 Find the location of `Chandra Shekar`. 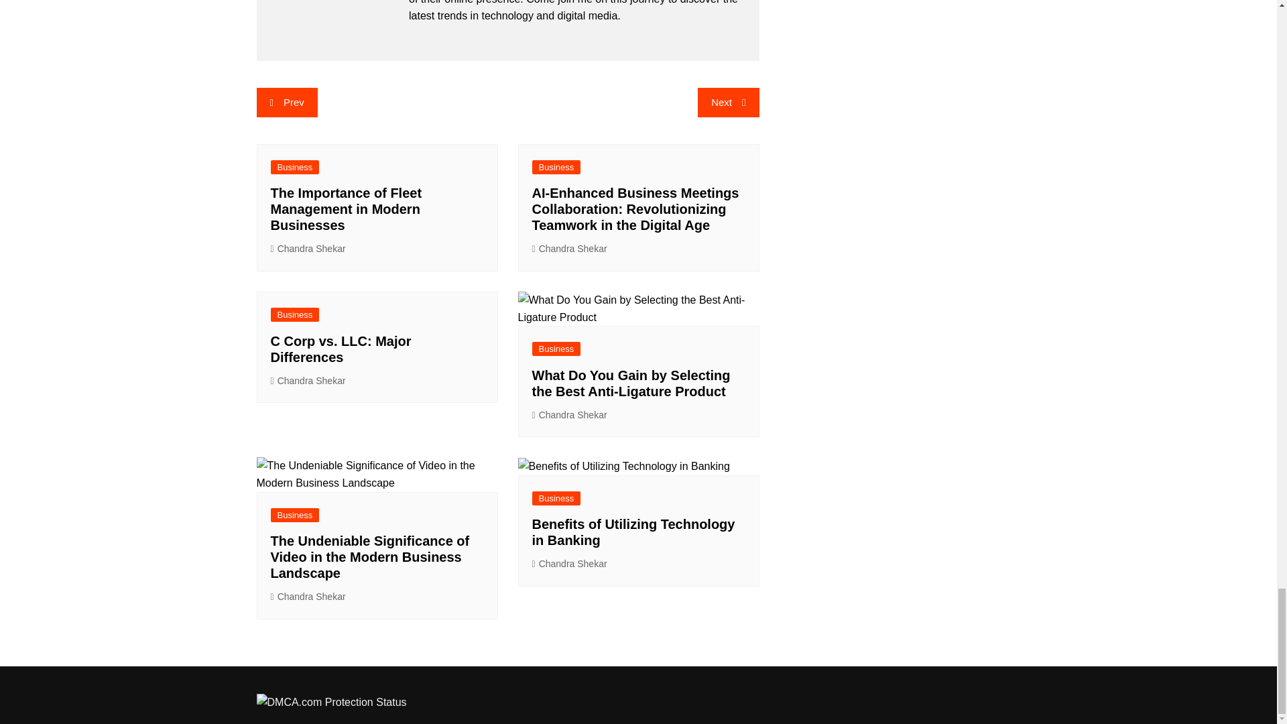

Chandra Shekar is located at coordinates (570, 249).